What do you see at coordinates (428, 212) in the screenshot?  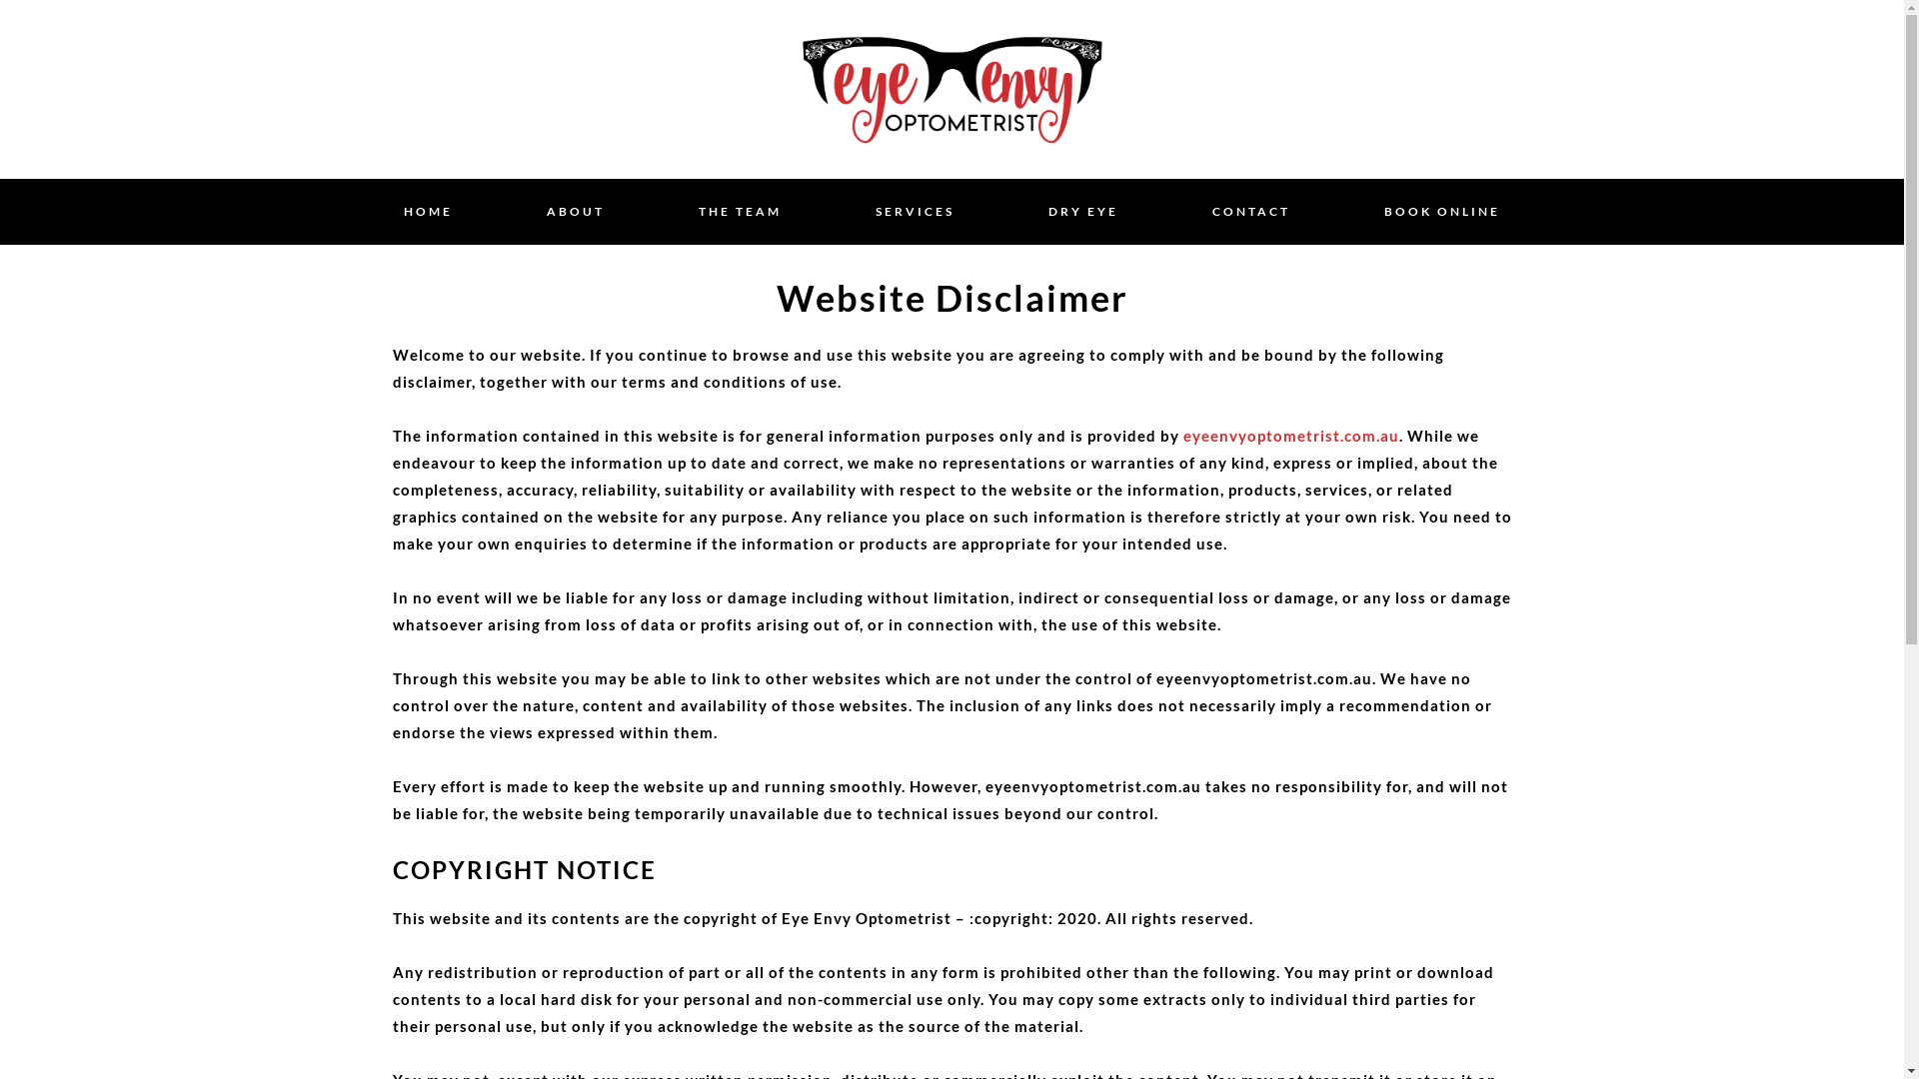 I see `HOME` at bounding box center [428, 212].